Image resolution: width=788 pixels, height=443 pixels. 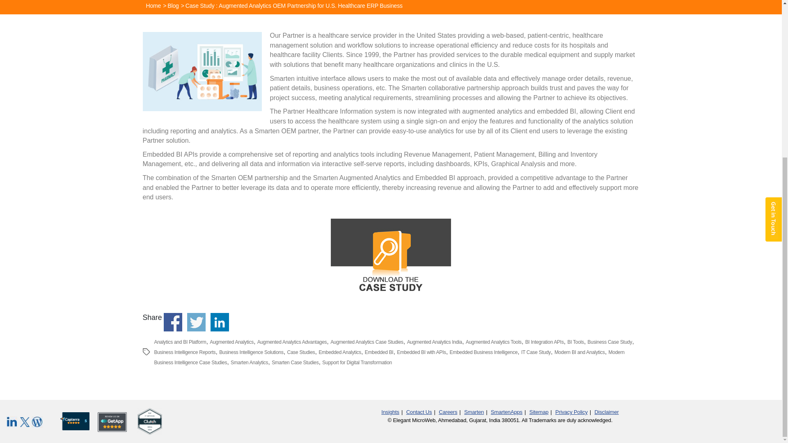 I want to click on Read Smarten Reviews on GetApp, so click(x=112, y=419).